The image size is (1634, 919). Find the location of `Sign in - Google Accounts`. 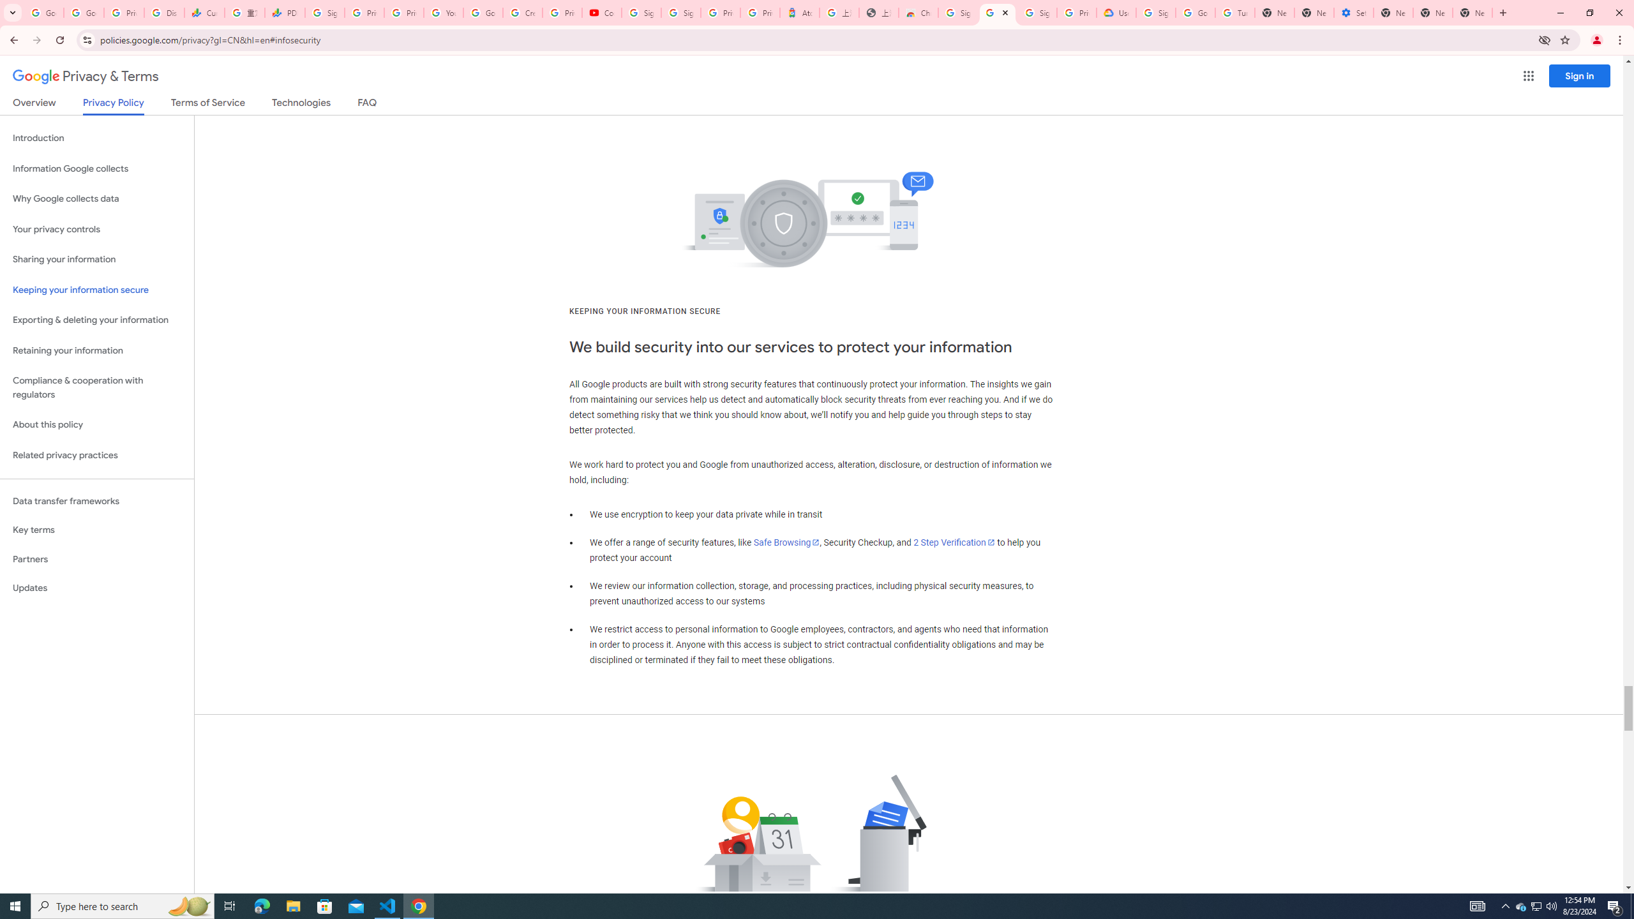

Sign in - Google Accounts is located at coordinates (1155, 13).